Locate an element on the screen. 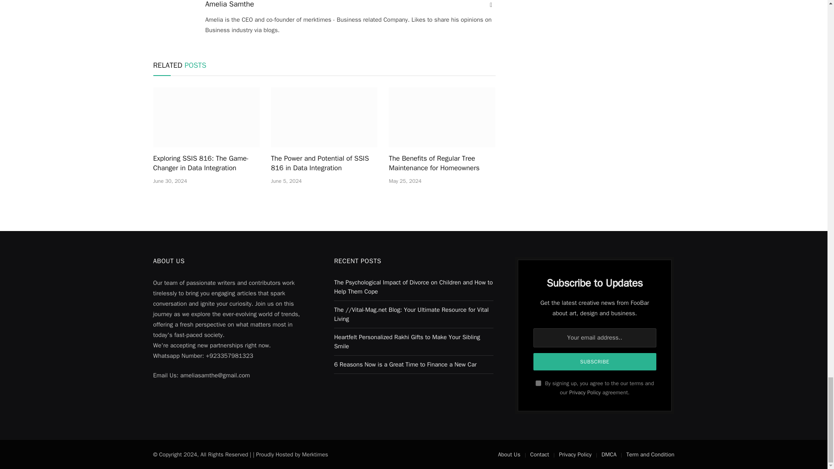  Privacy Policy is located at coordinates (585, 393).